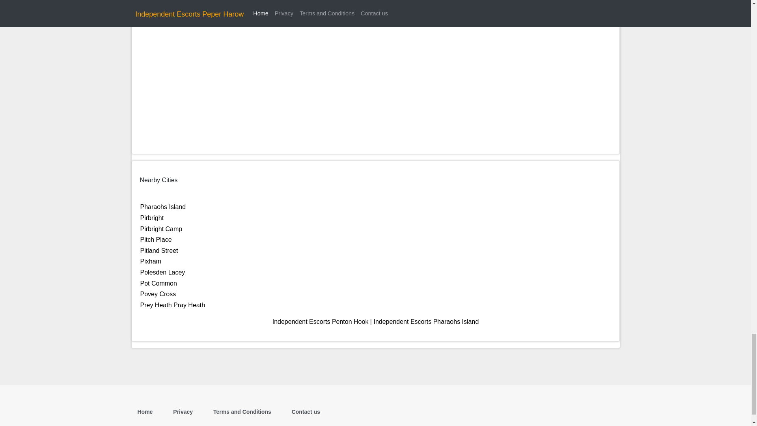 This screenshot has width=757, height=426. Describe the element at coordinates (158, 293) in the screenshot. I see `Povey Cross` at that location.